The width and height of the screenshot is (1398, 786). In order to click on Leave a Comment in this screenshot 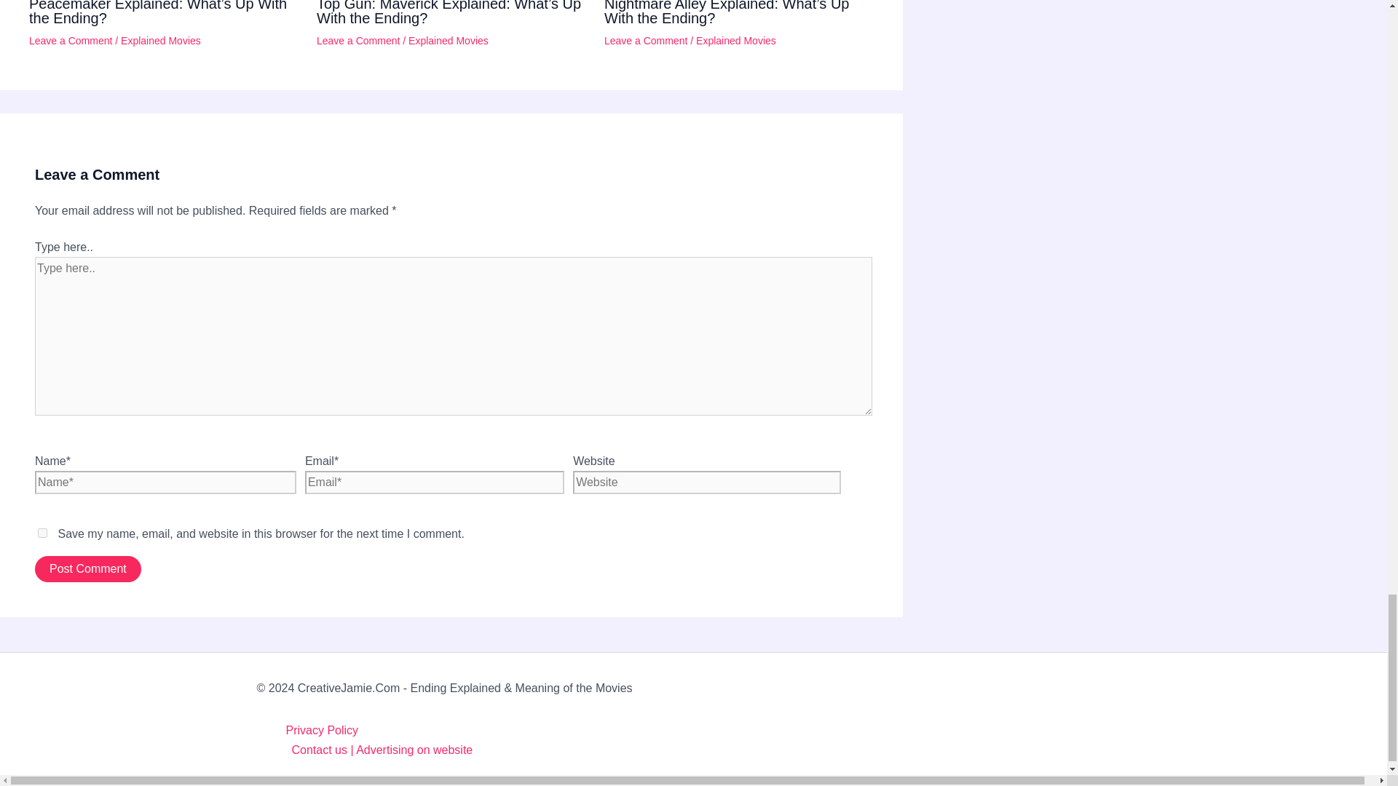, I will do `click(358, 40)`.